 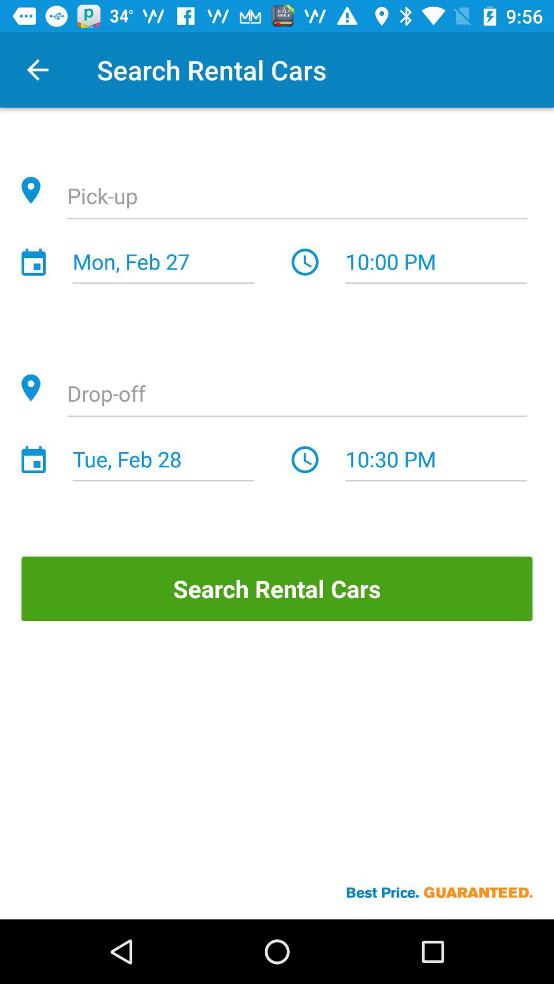 I want to click on select the location button which is before drop off, so click(x=31, y=388).